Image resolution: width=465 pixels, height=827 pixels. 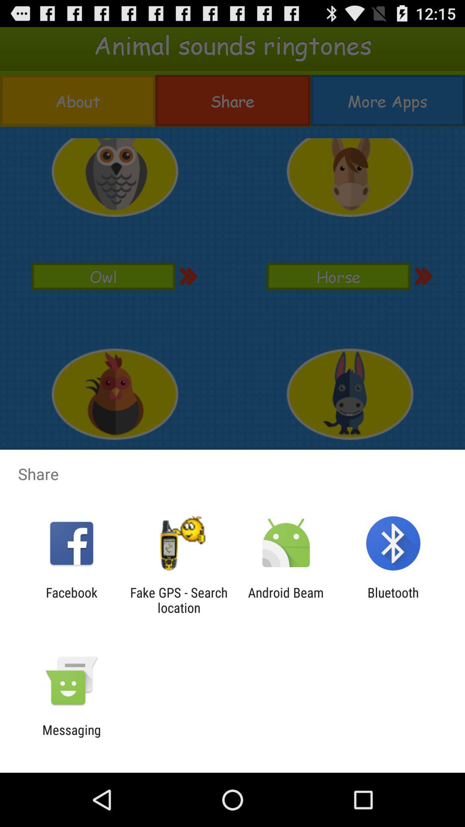 I want to click on open bluetooth, so click(x=393, y=600).